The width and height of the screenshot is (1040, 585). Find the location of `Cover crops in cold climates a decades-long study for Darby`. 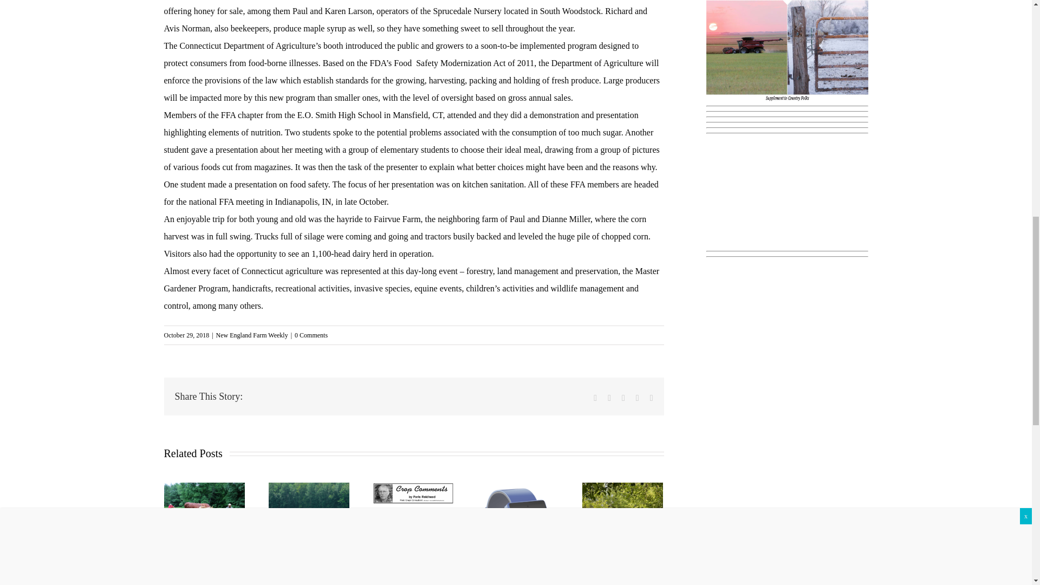

Cover crops in cold climates a decades-long study for Darby is located at coordinates (307, 580).